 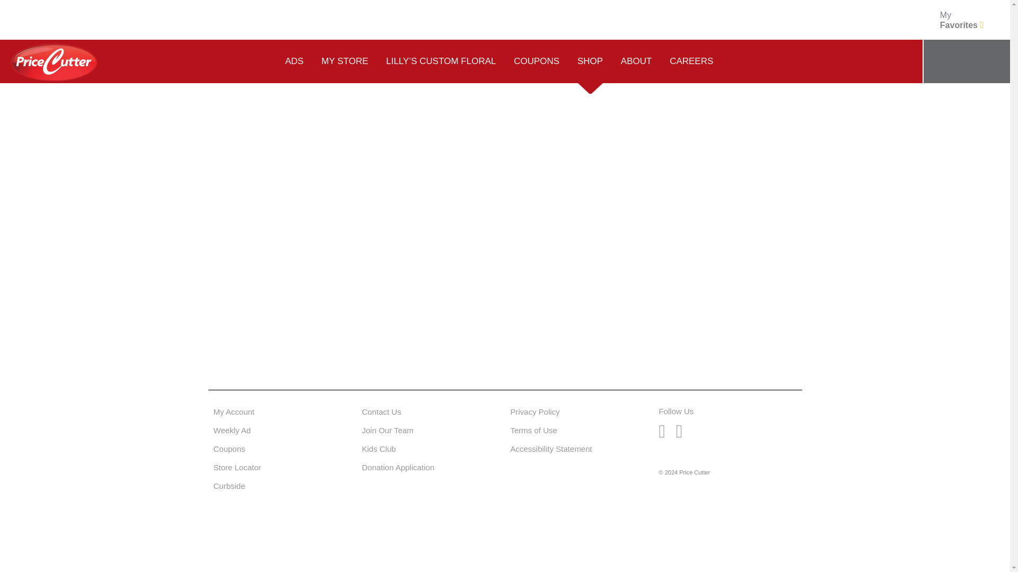 I want to click on MY STORE, so click(x=345, y=60).